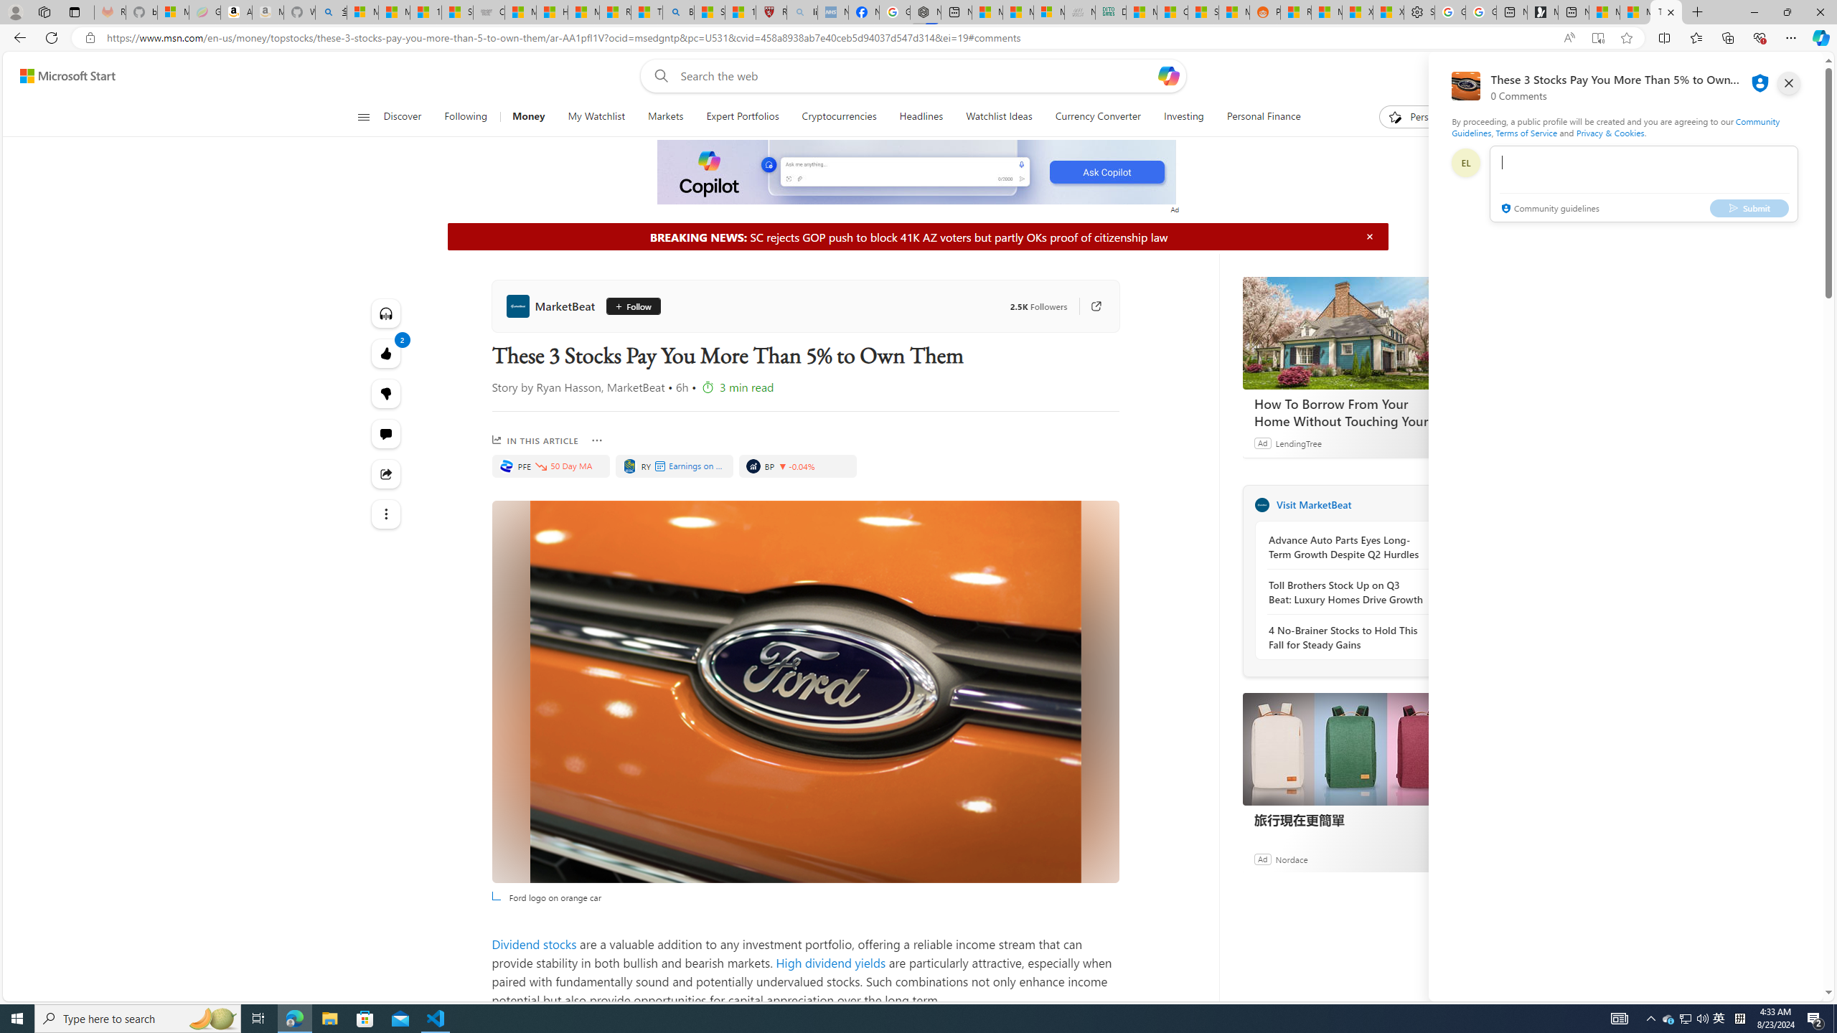  What do you see at coordinates (742, 117) in the screenshot?
I see `Expert Portfolios` at bounding box center [742, 117].